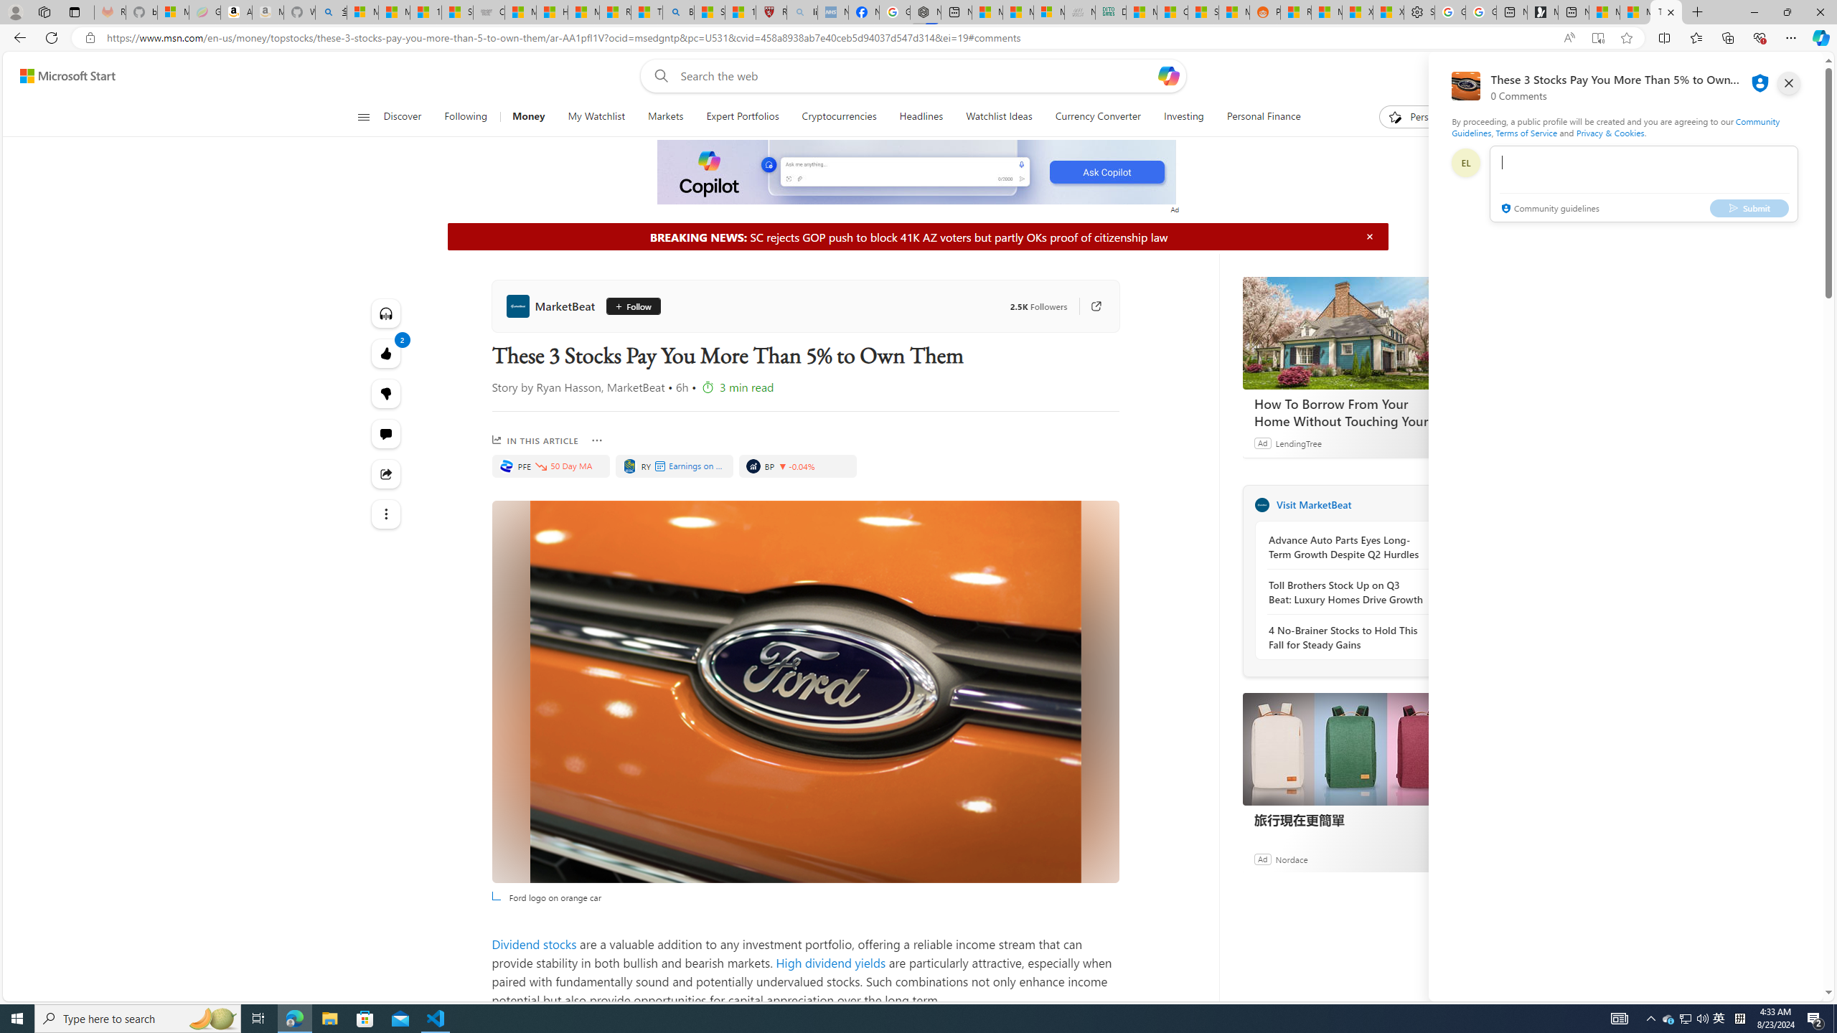  What do you see at coordinates (742, 117) in the screenshot?
I see `Expert Portfolios` at bounding box center [742, 117].